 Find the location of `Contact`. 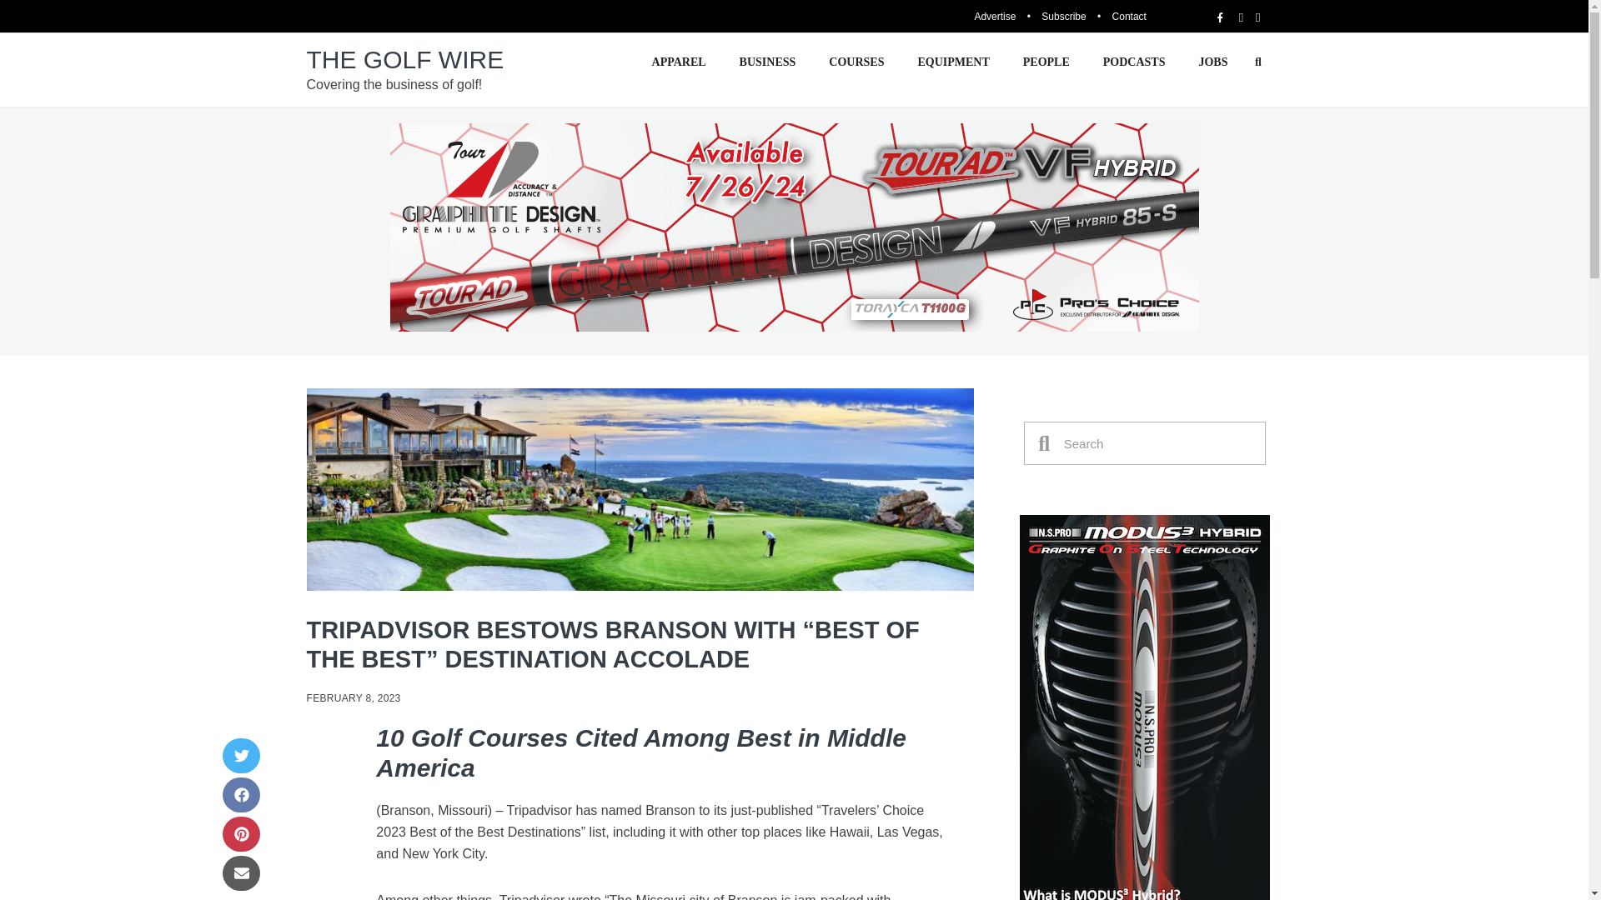

Contact is located at coordinates (1129, 17).